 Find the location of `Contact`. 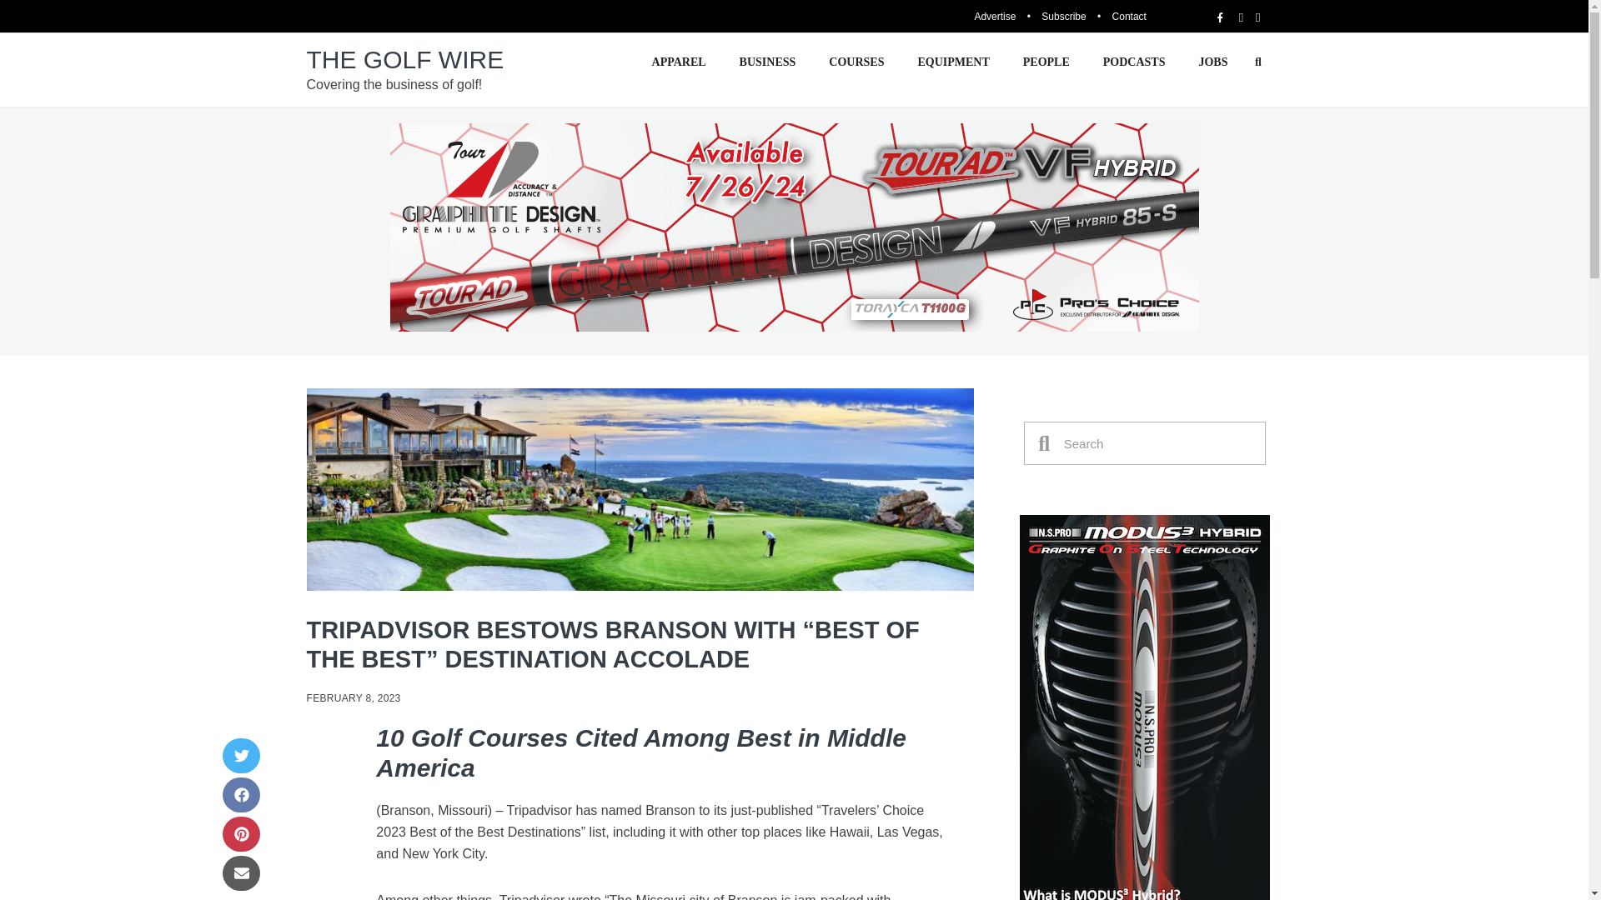

Contact is located at coordinates (1129, 17).